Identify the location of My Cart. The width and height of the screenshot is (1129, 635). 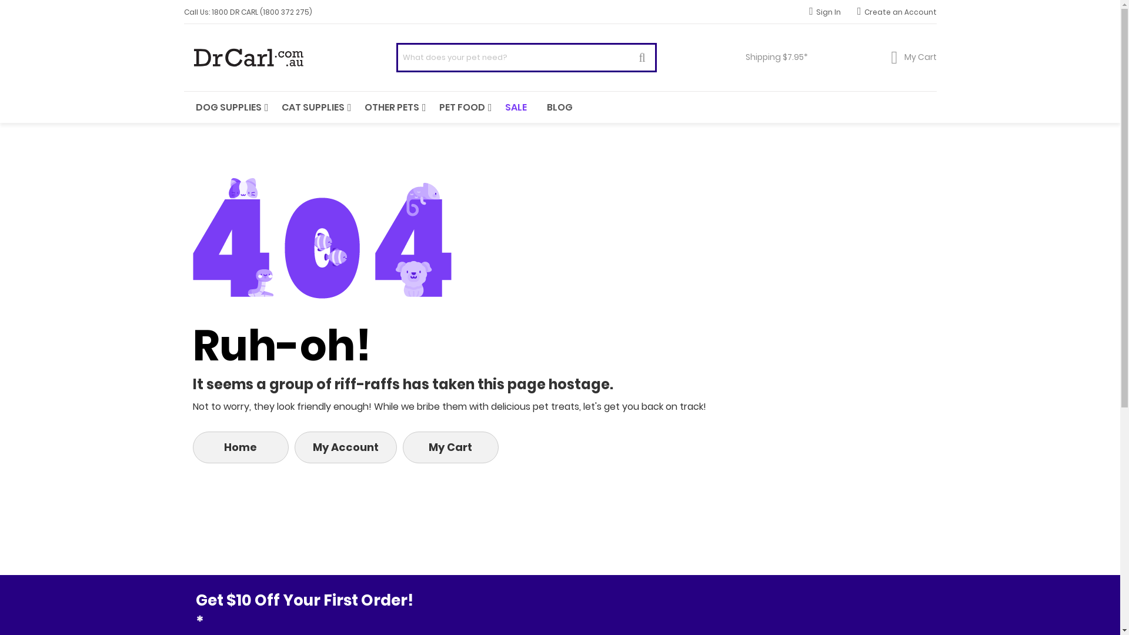
(914, 58).